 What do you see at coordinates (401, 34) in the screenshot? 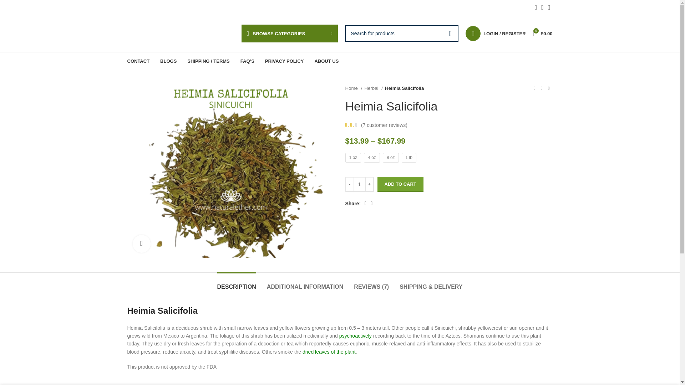
I see `Search for products` at bounding box center [401, 34].